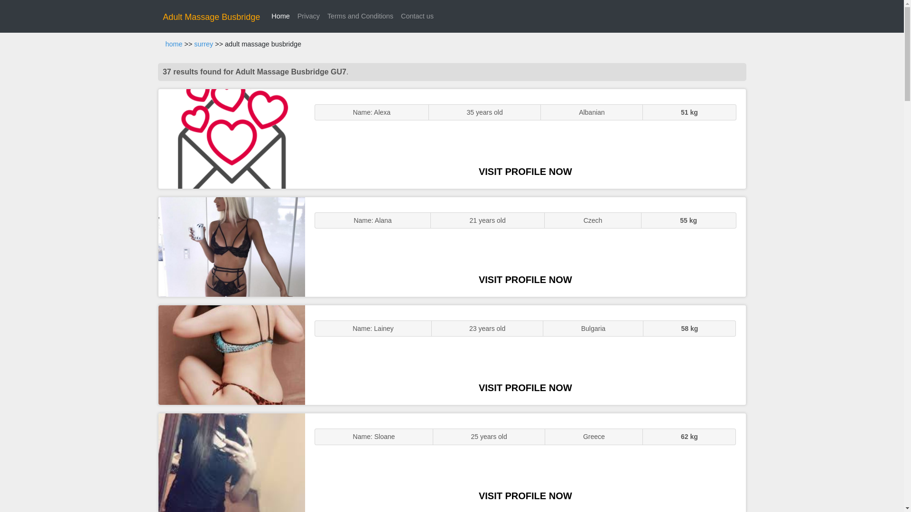 The image size is (911, 512). I want to click on VISIT PROFILE NOW, so click(525, 279).